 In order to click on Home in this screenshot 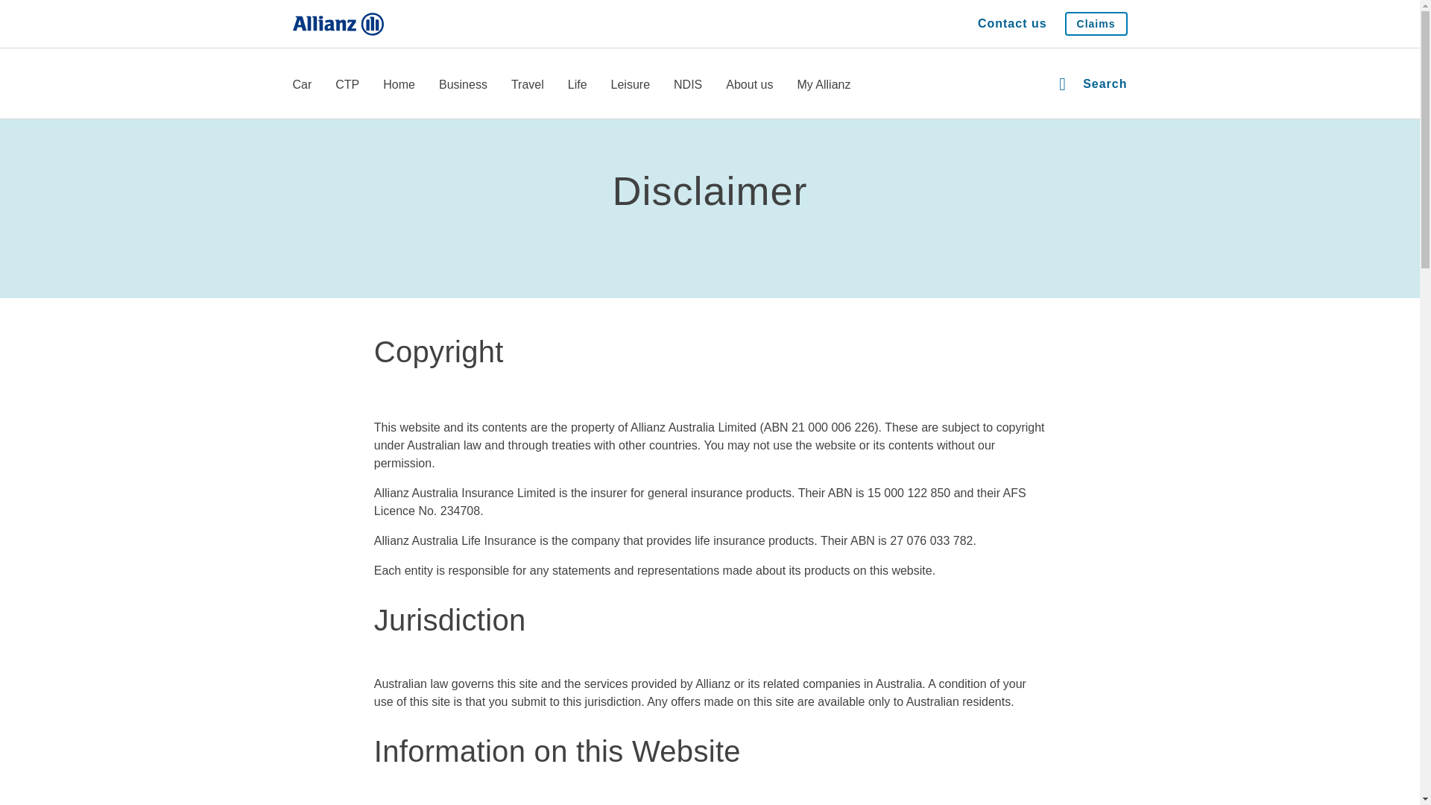, I will do `click(399, 86)`.